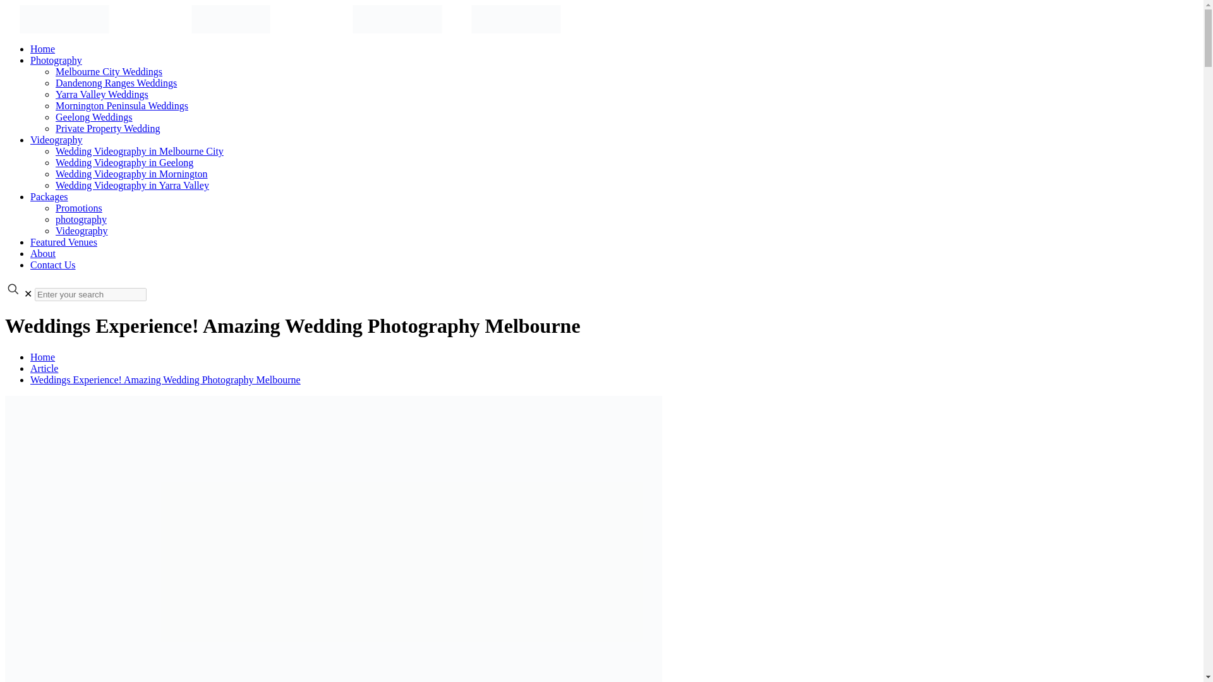 The image size is (1213, 682). Describe the element at coordinates (63, 242) in the screenshot. I see `Featured Venues` at that location.